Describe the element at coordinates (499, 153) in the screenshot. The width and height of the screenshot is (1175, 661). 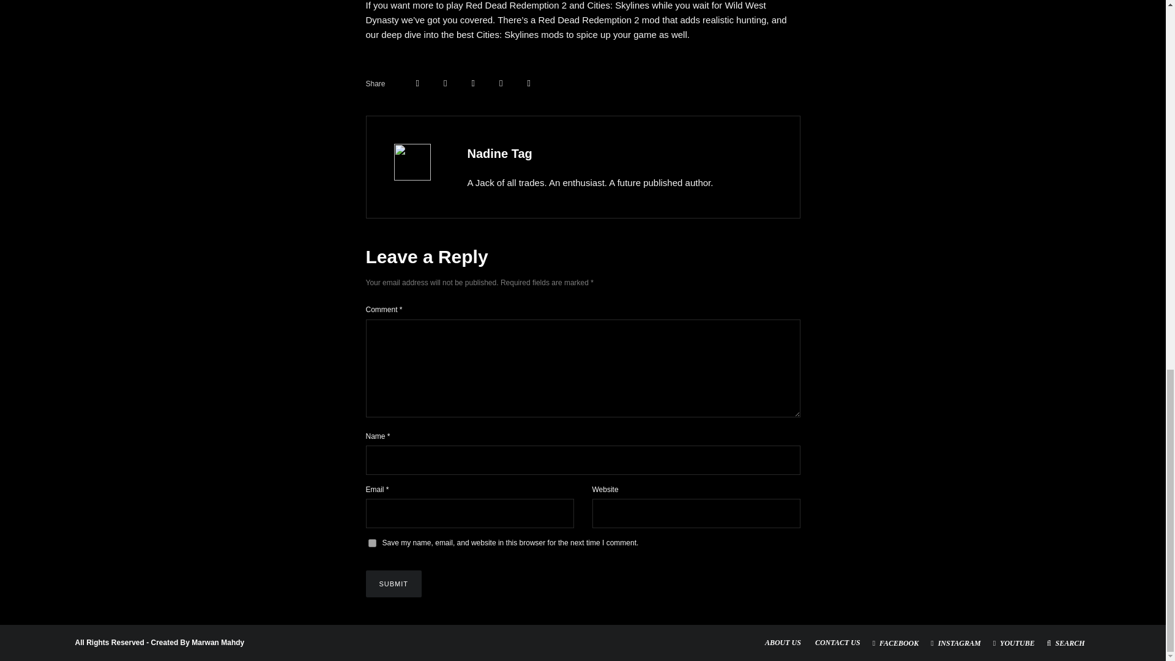
I see `Nadine Tag` at that location.